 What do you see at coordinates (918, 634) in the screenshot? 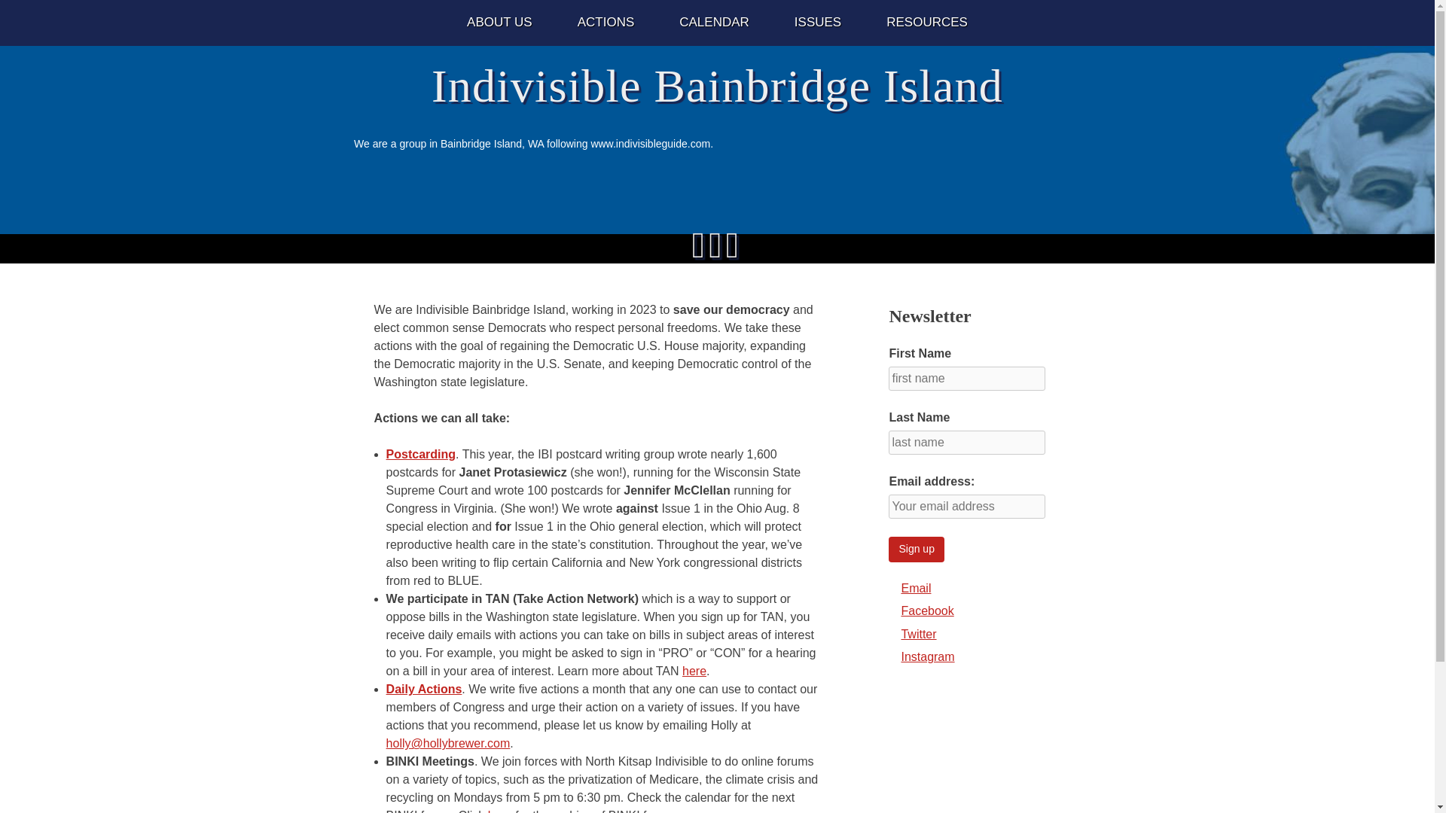
I see `Twitter` at bounding box center [918, 634].